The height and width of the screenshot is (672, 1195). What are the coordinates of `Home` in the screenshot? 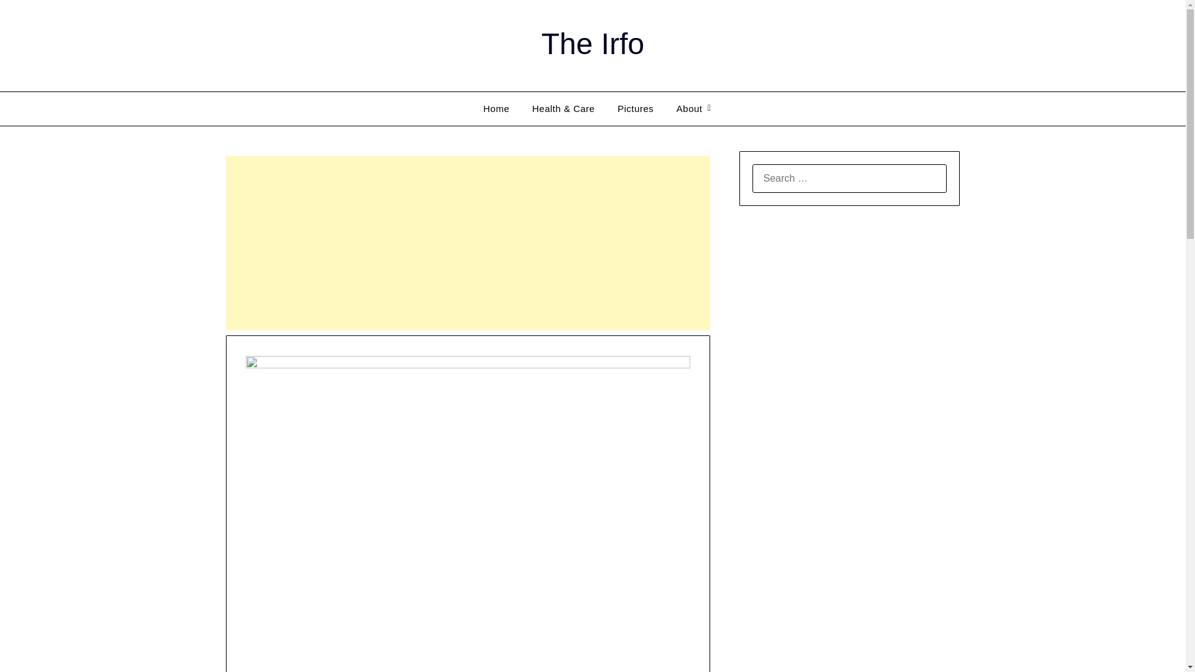 It's located at (495, 108).